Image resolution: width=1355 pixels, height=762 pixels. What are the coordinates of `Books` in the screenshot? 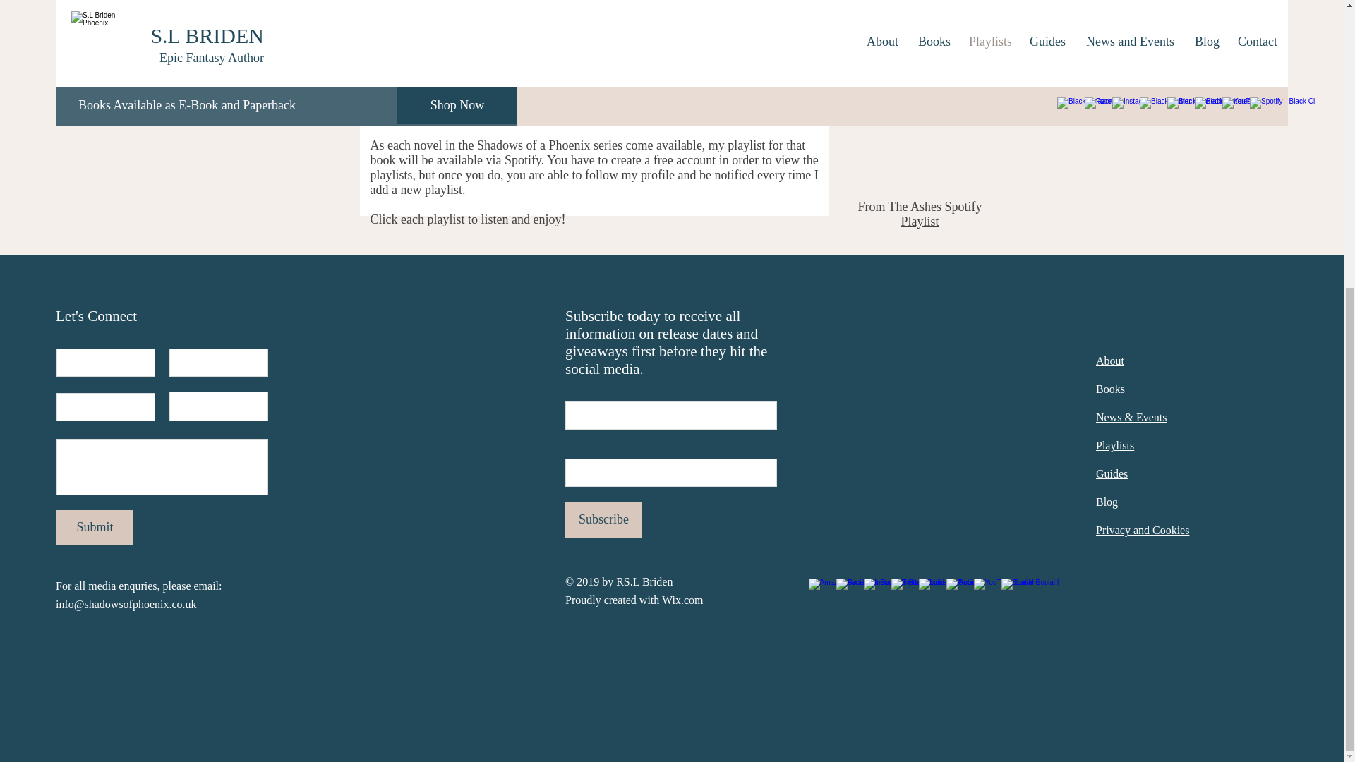 It's located at (1110, 389).